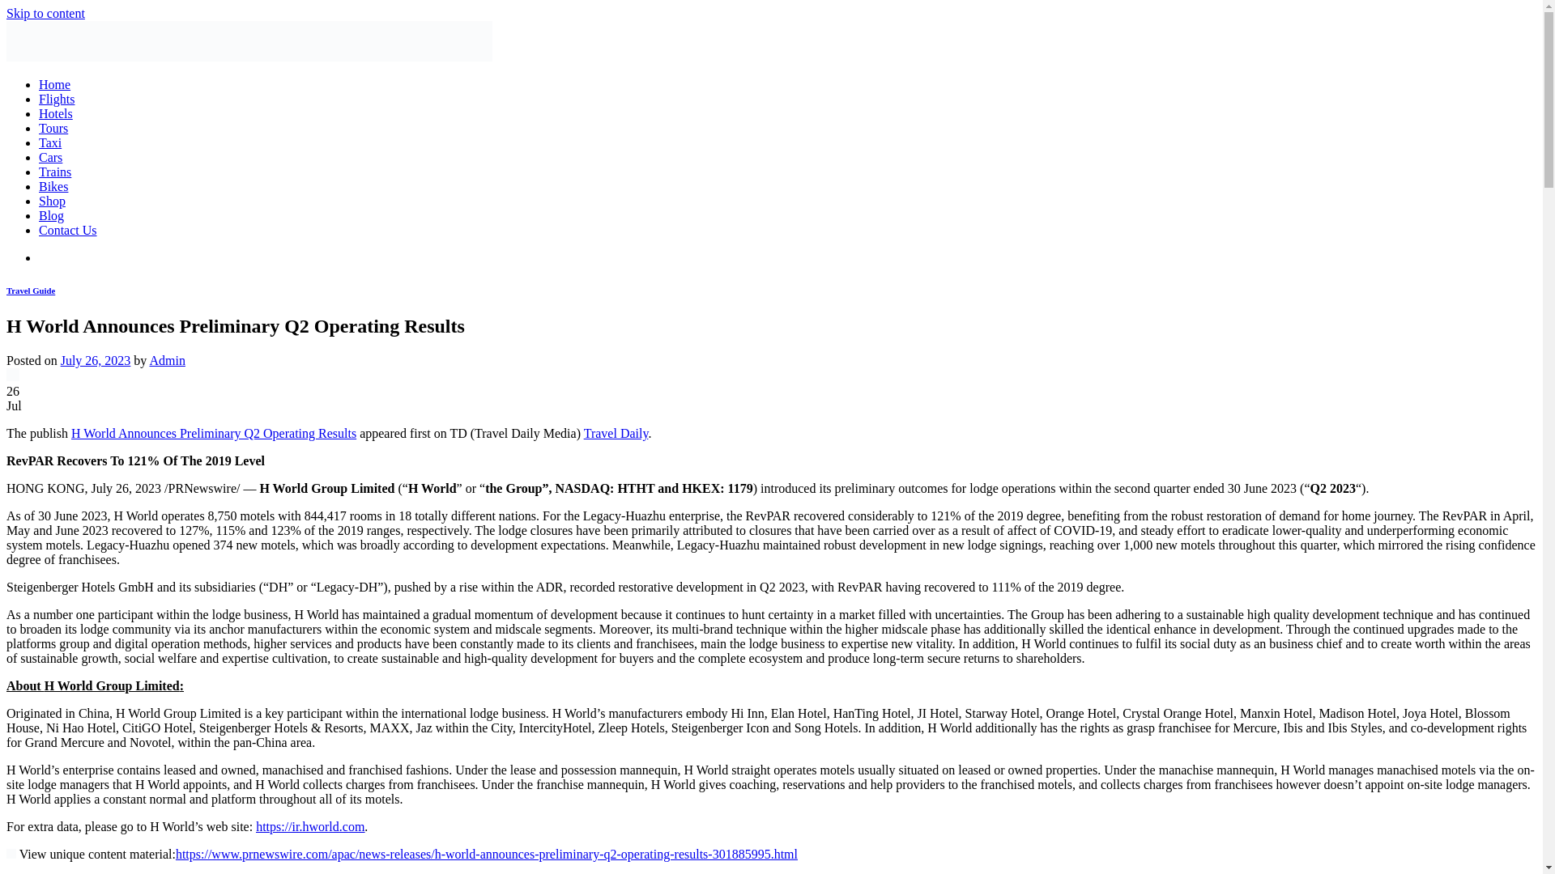  Describe the element at coordinates (45, 13) in the screenshot. I see `Skip to content` at that location.